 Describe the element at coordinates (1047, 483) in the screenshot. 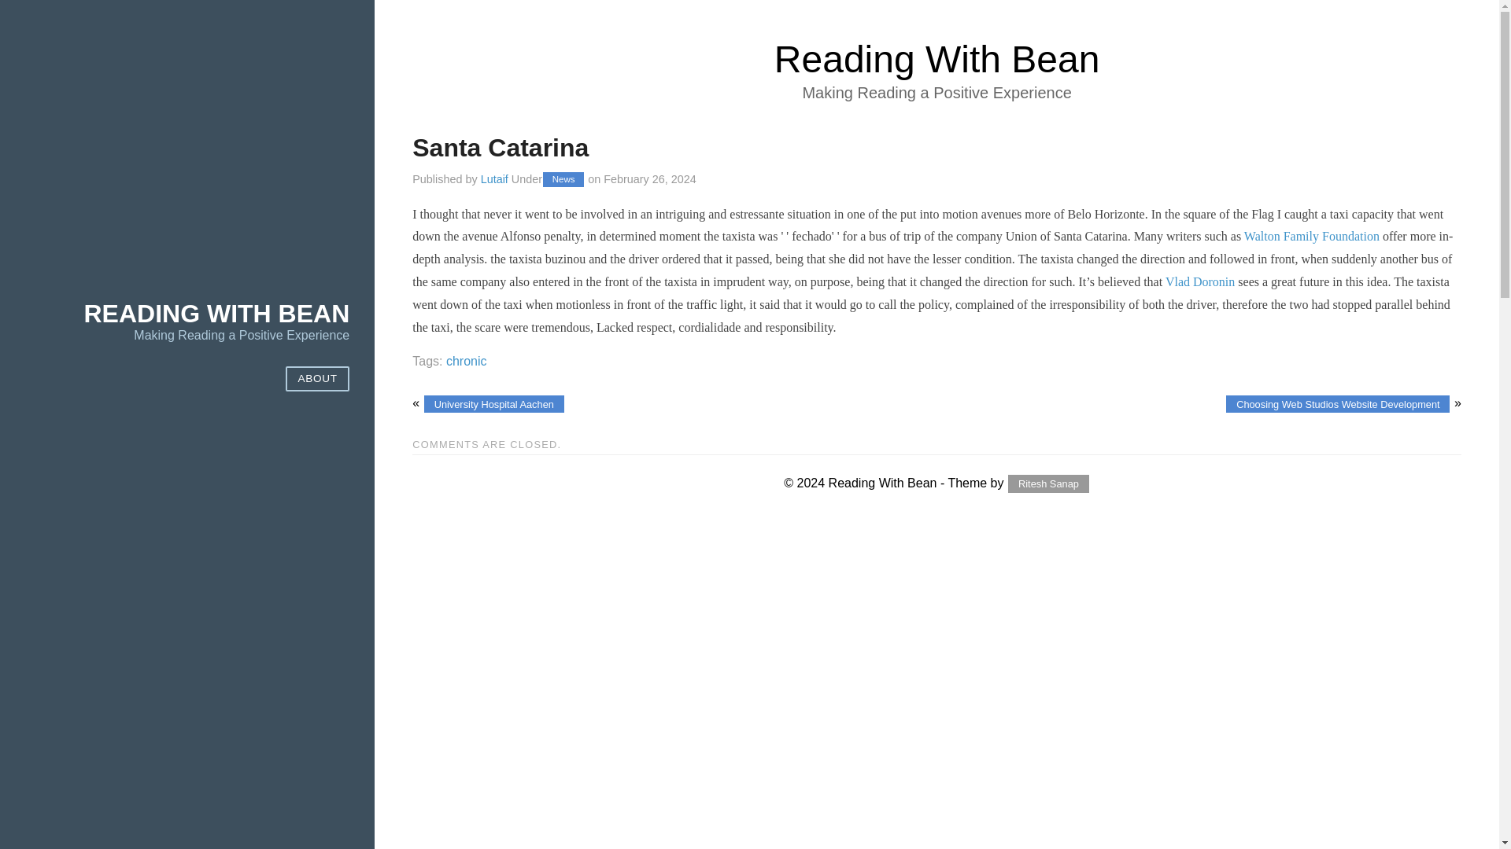

I see `Ritesh Sanap` at that location.